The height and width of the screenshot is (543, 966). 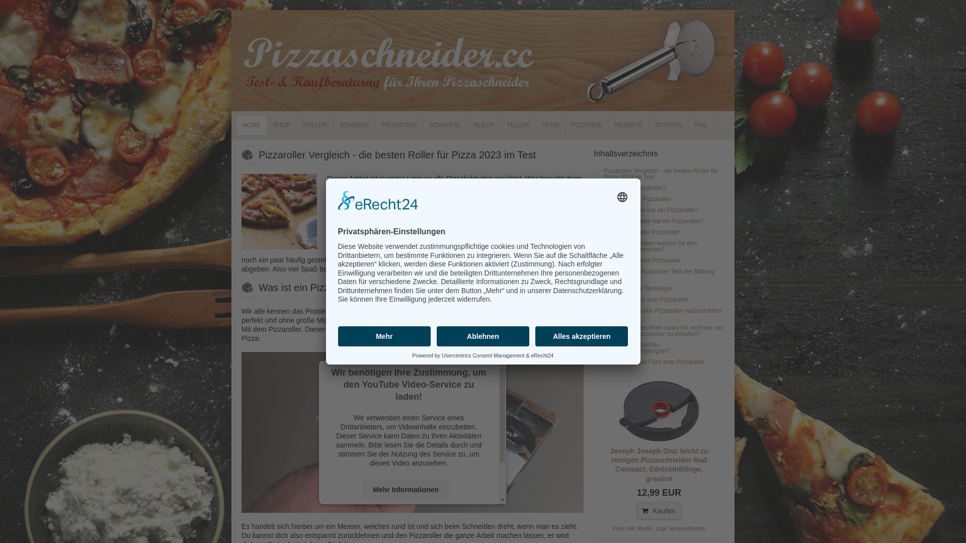 I want to click on PIZZATEIG, so click(x=587, y=125).